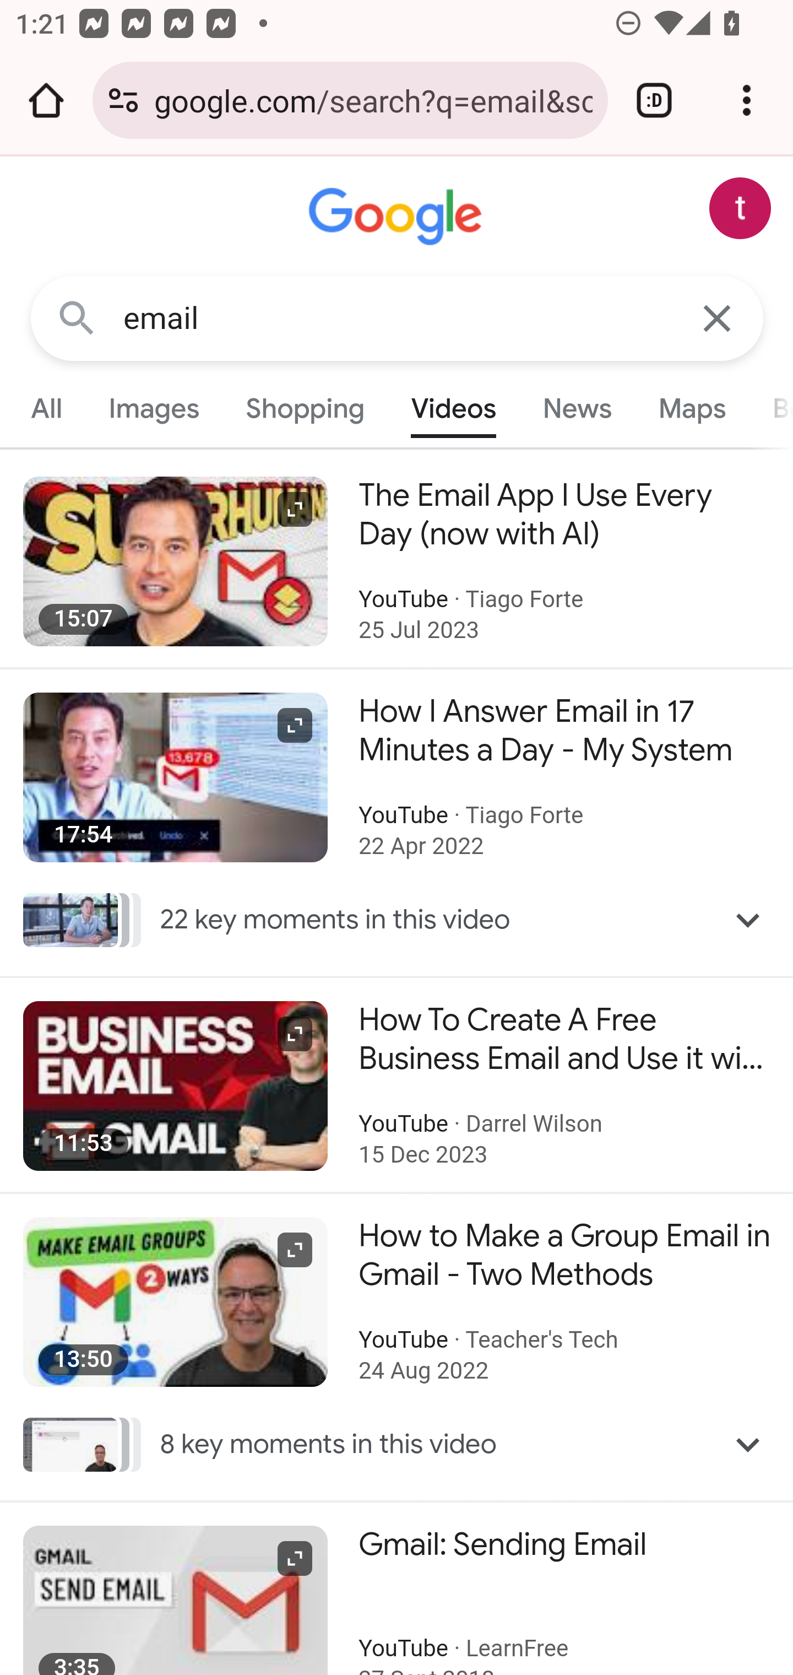 Image resolution: width=793 pixels, height=1675 pixels. What do you see at coordinates (123, 100) in the screenshot?
I see `Connection is secure` at bounding box center [123, 100].